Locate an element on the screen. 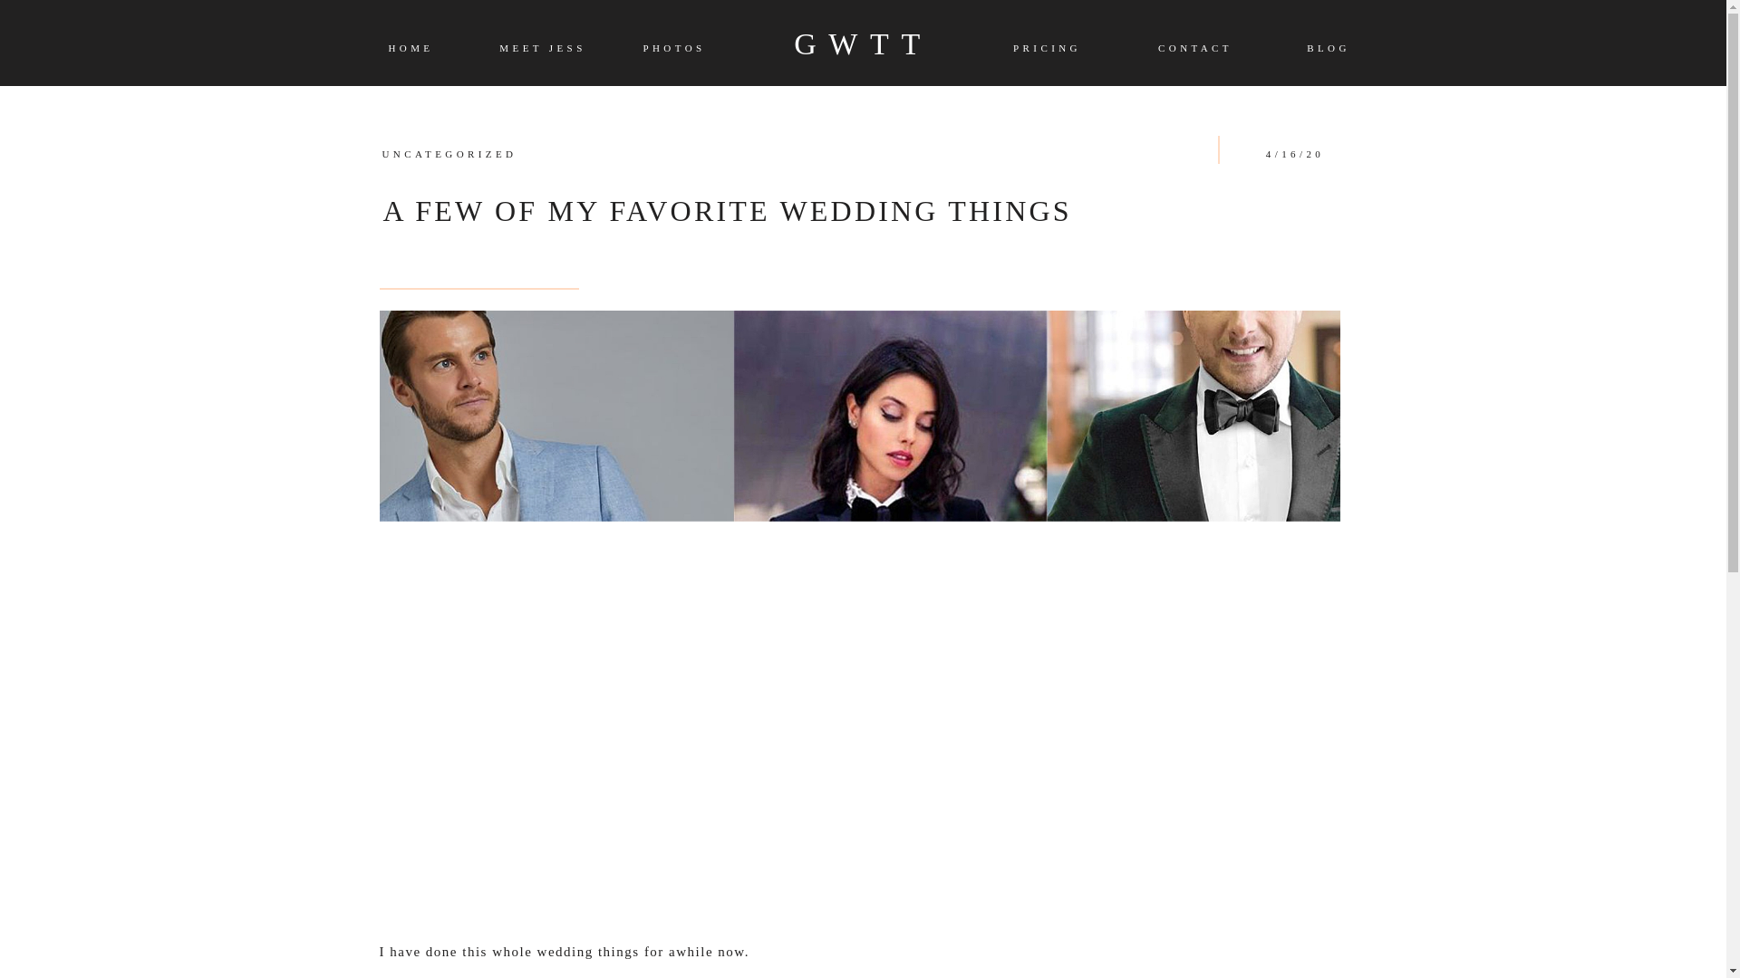 The width and height of the screenshot is (1740, 978). BLOG is located at coordinates (1329, 49).